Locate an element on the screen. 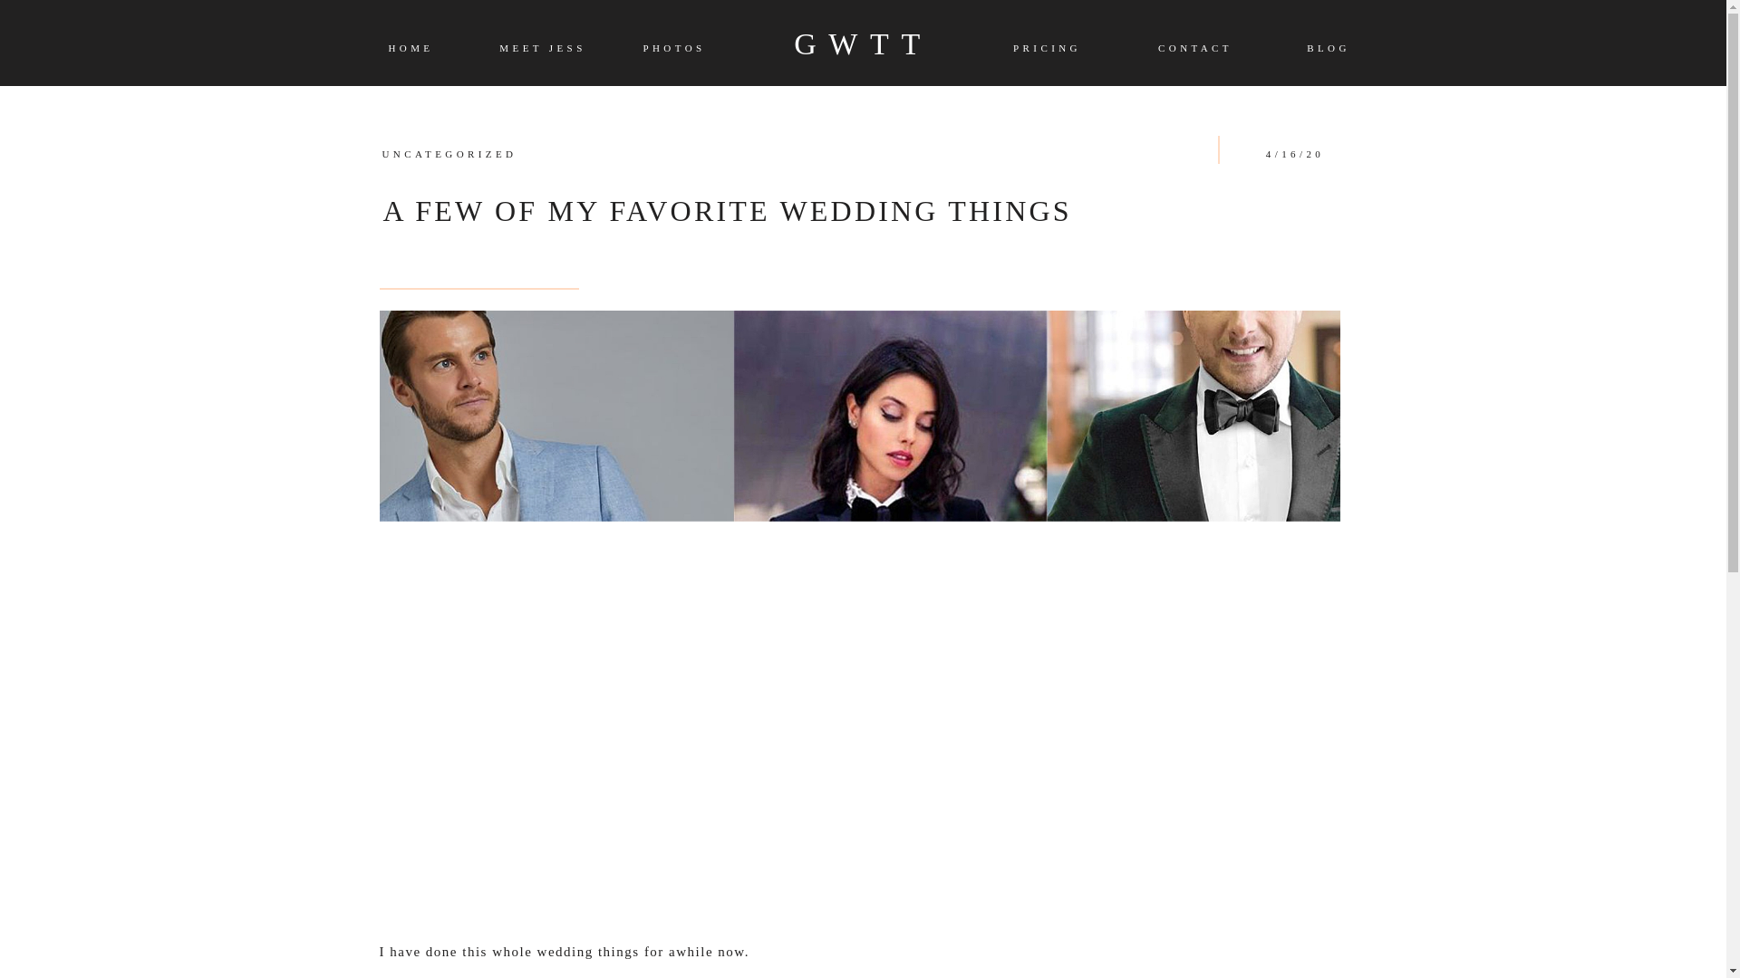 The width and height of the screenshot is (1740, 978). BLOG is located at coordinates (1329, 49).